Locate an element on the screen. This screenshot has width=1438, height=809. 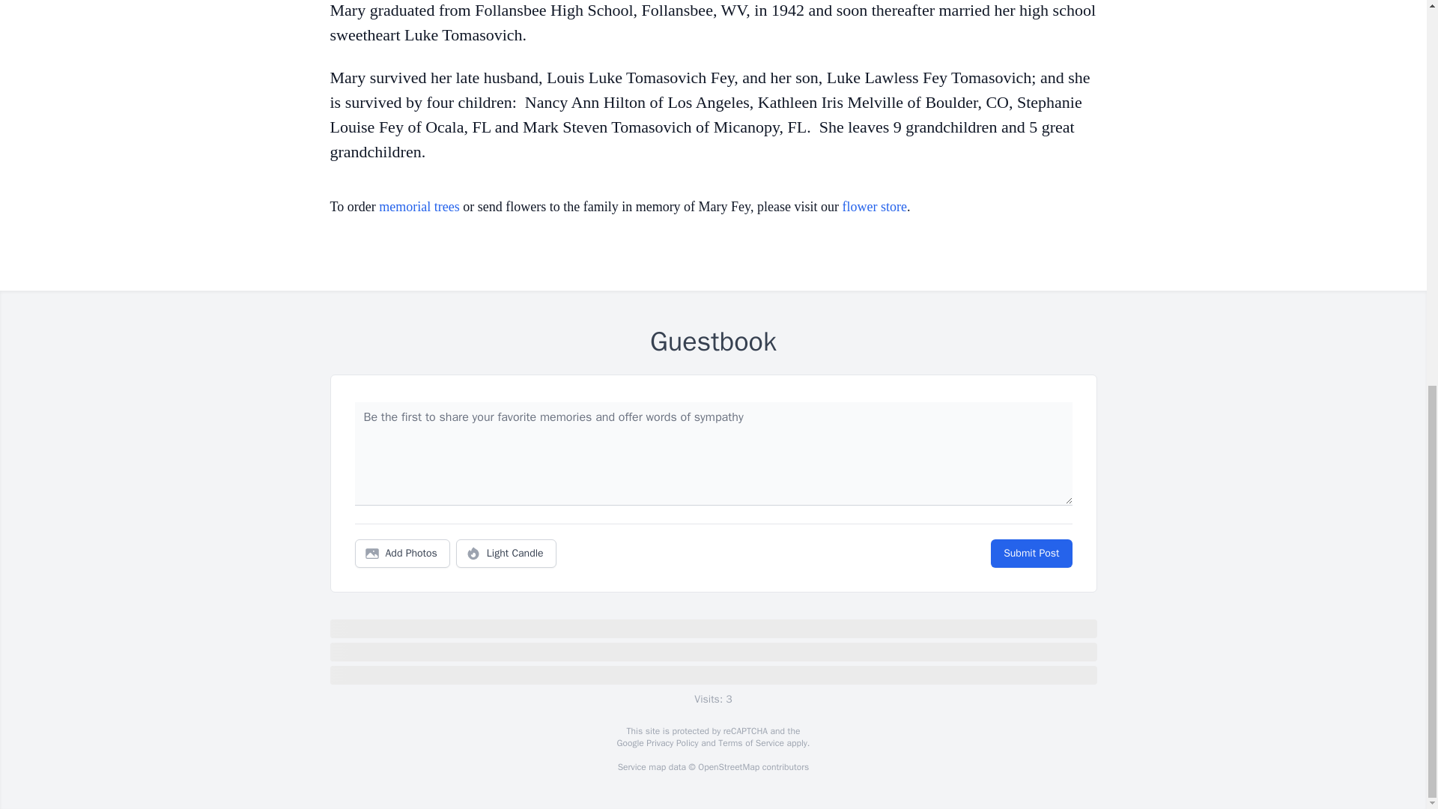
Light Candle is located at coordinates (506, 554).